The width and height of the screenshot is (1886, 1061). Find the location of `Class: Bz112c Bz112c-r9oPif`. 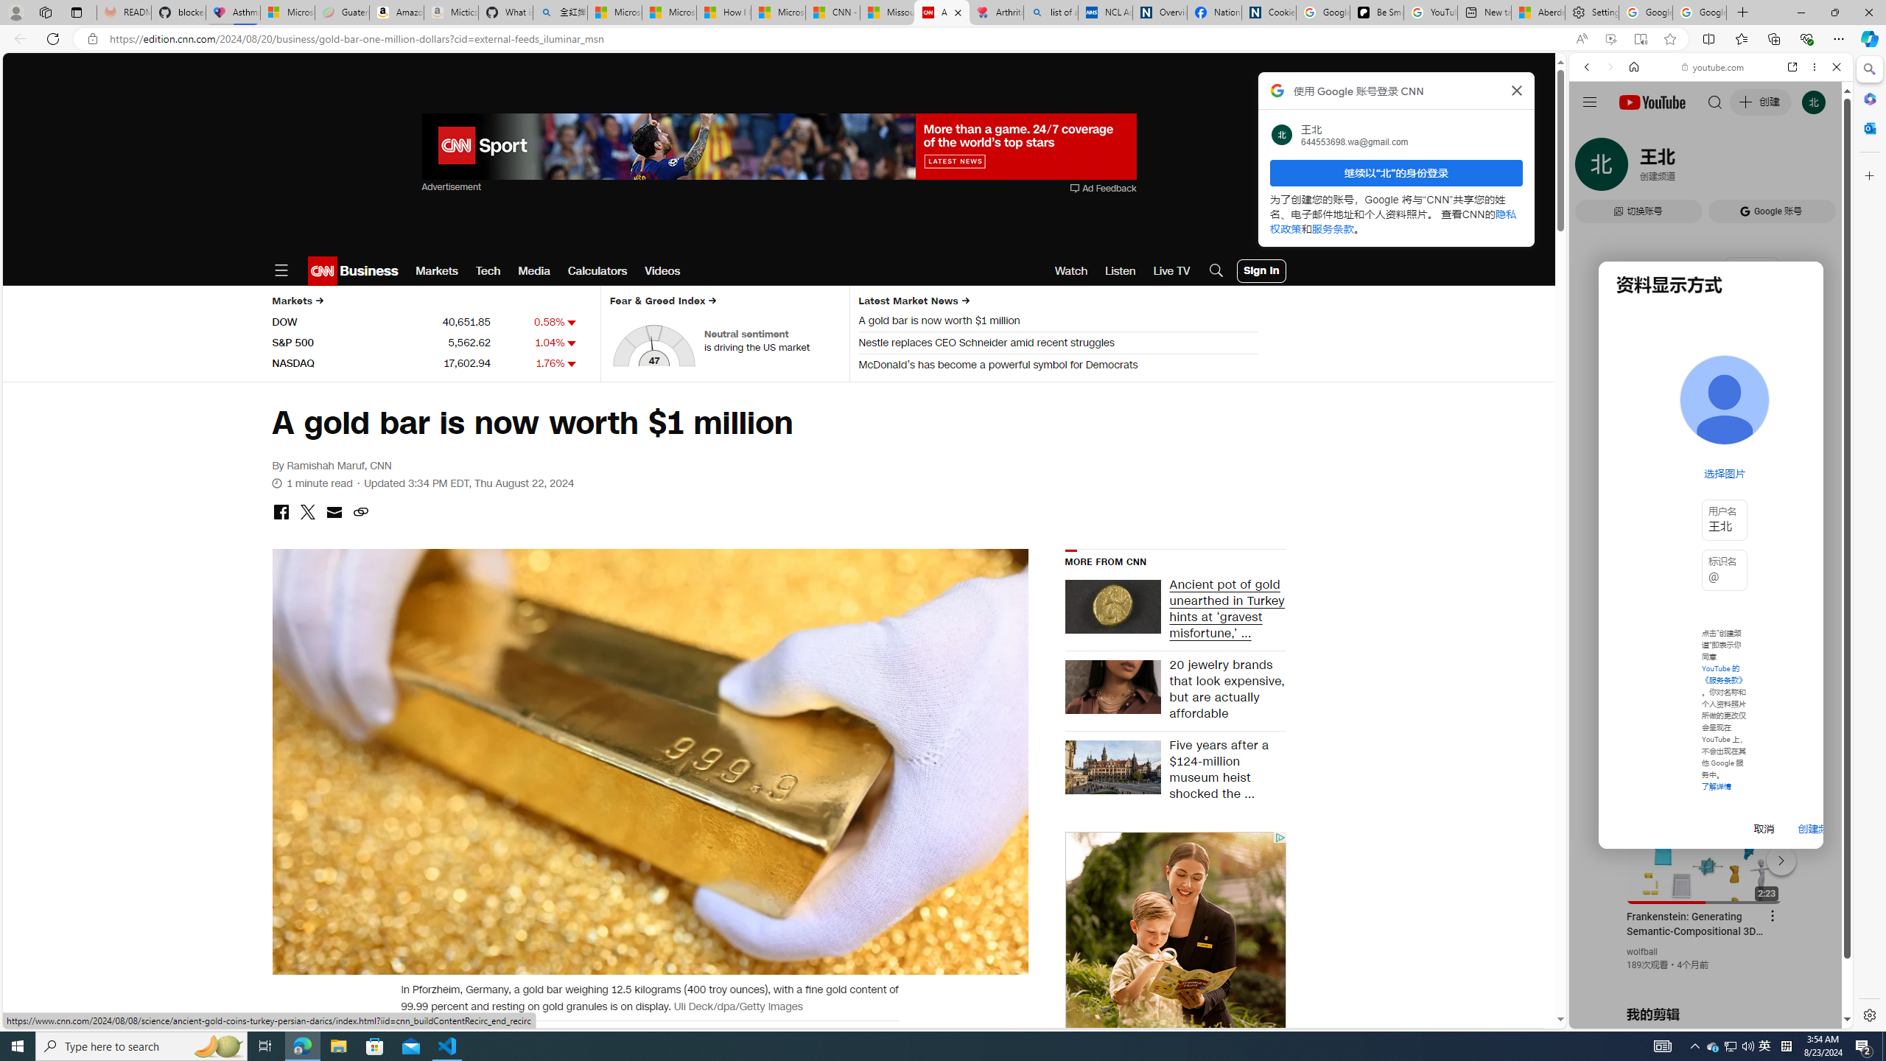

Class: Bz112c Bz112c-r9oPif is located at coordinates (1518, 90).